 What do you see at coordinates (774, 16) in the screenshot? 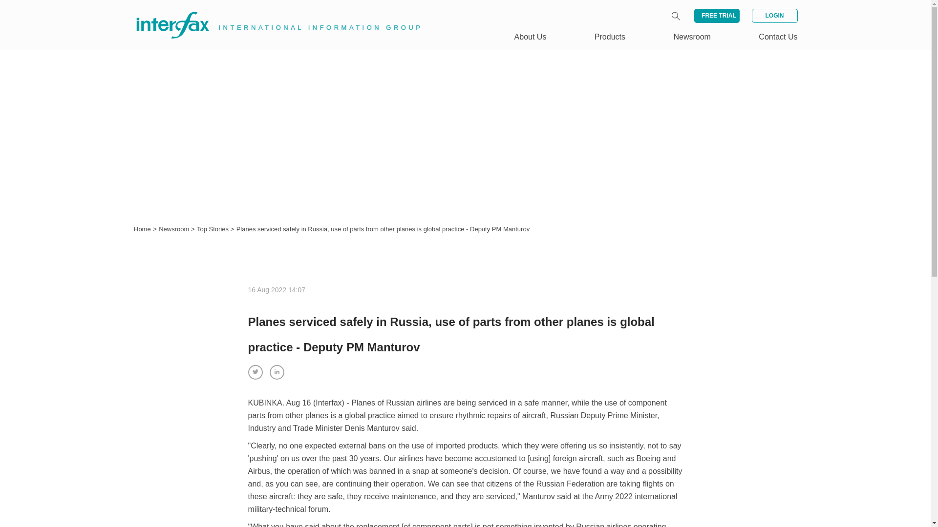
I see `LOGIN` at bounding box center [774, 16].